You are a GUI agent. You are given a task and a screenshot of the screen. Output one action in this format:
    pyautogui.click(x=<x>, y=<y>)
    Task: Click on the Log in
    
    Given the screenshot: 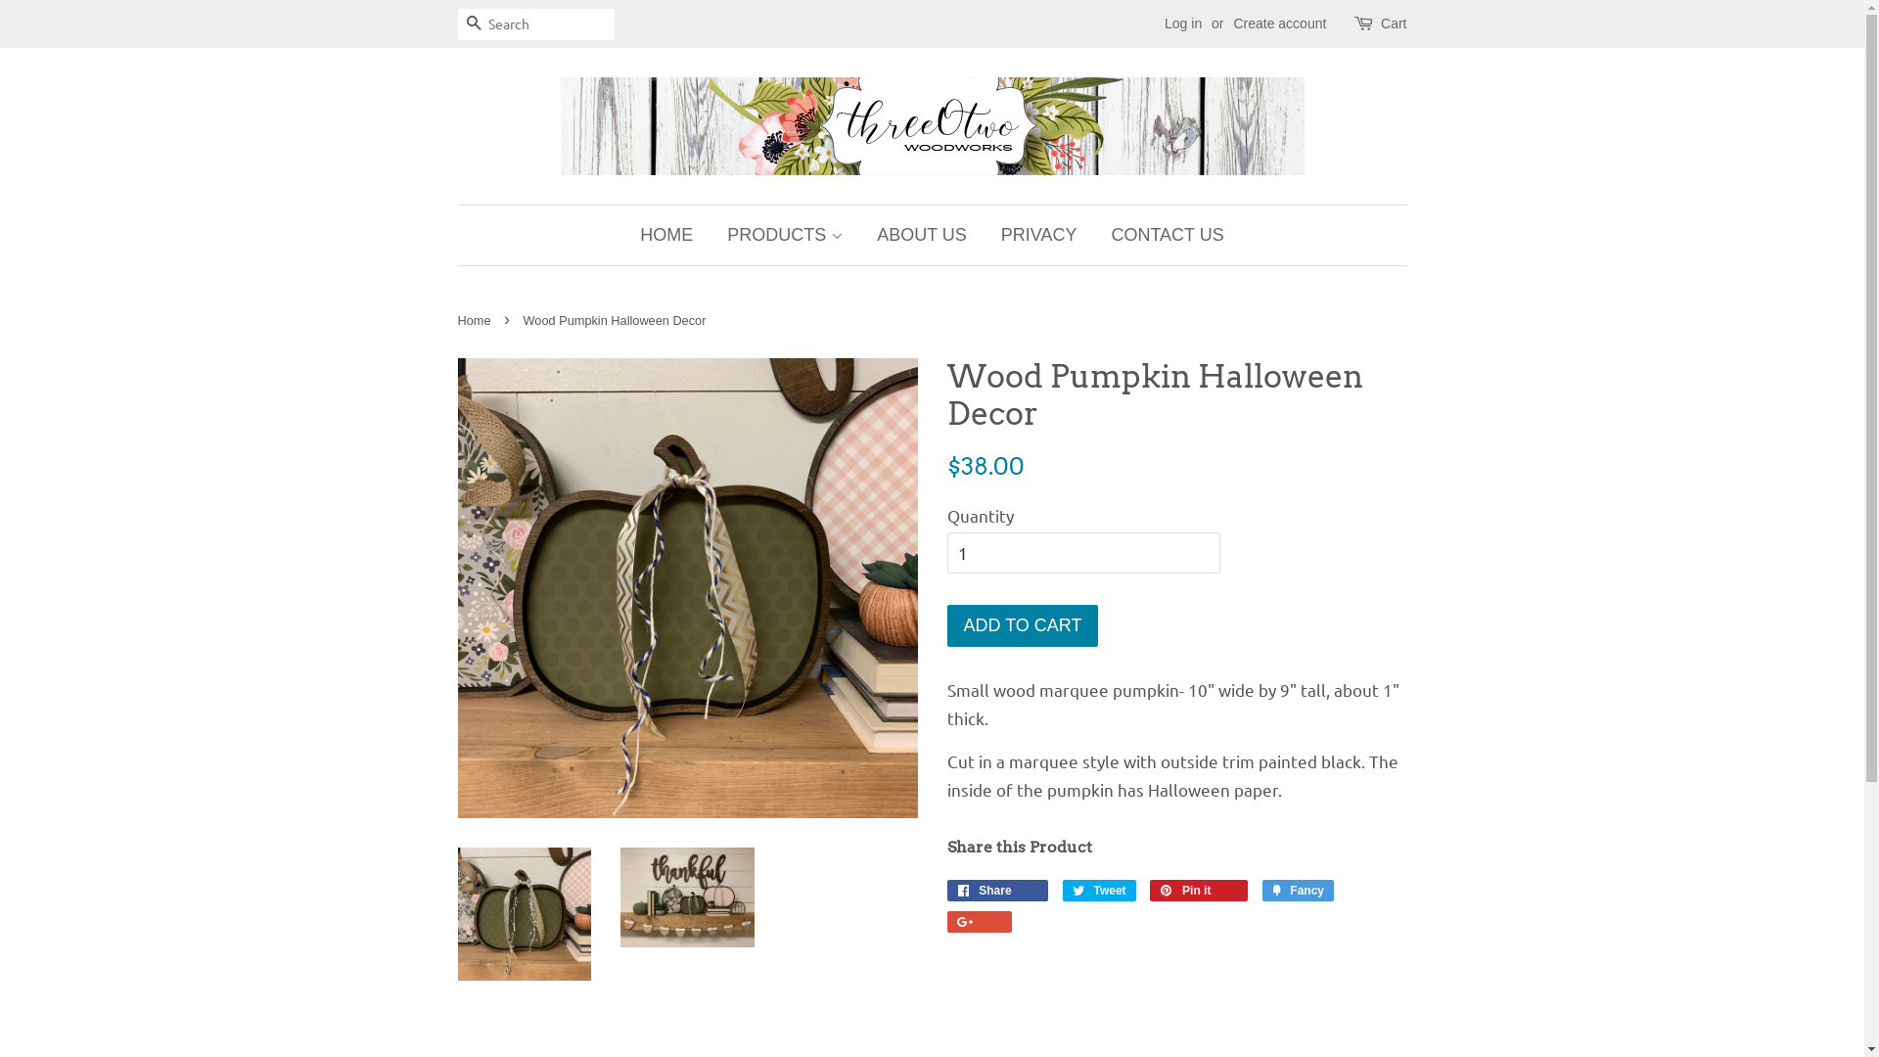 What is the action you would take?
    pyautogui.click(x=1183, y=23)
    